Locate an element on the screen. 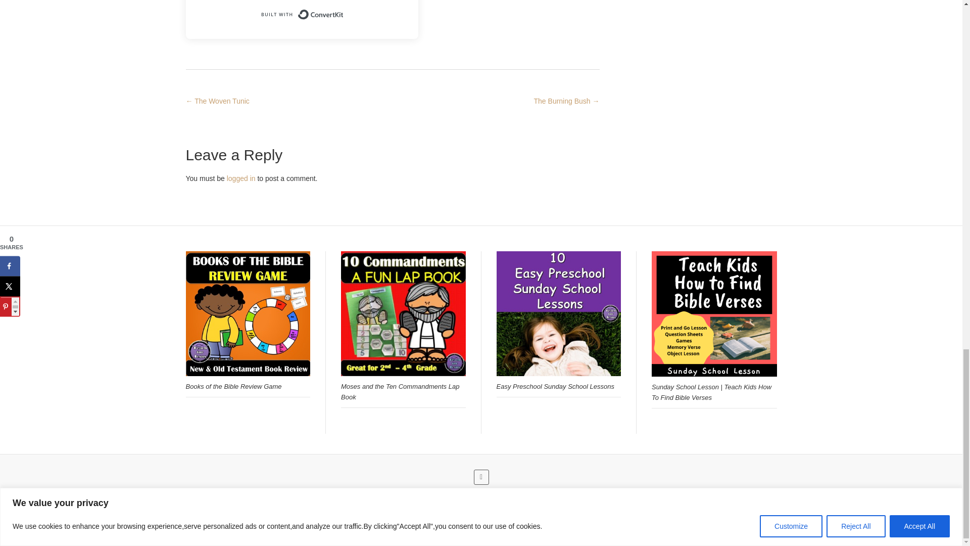  Theme Freesia is located at coordinates (500, 533).